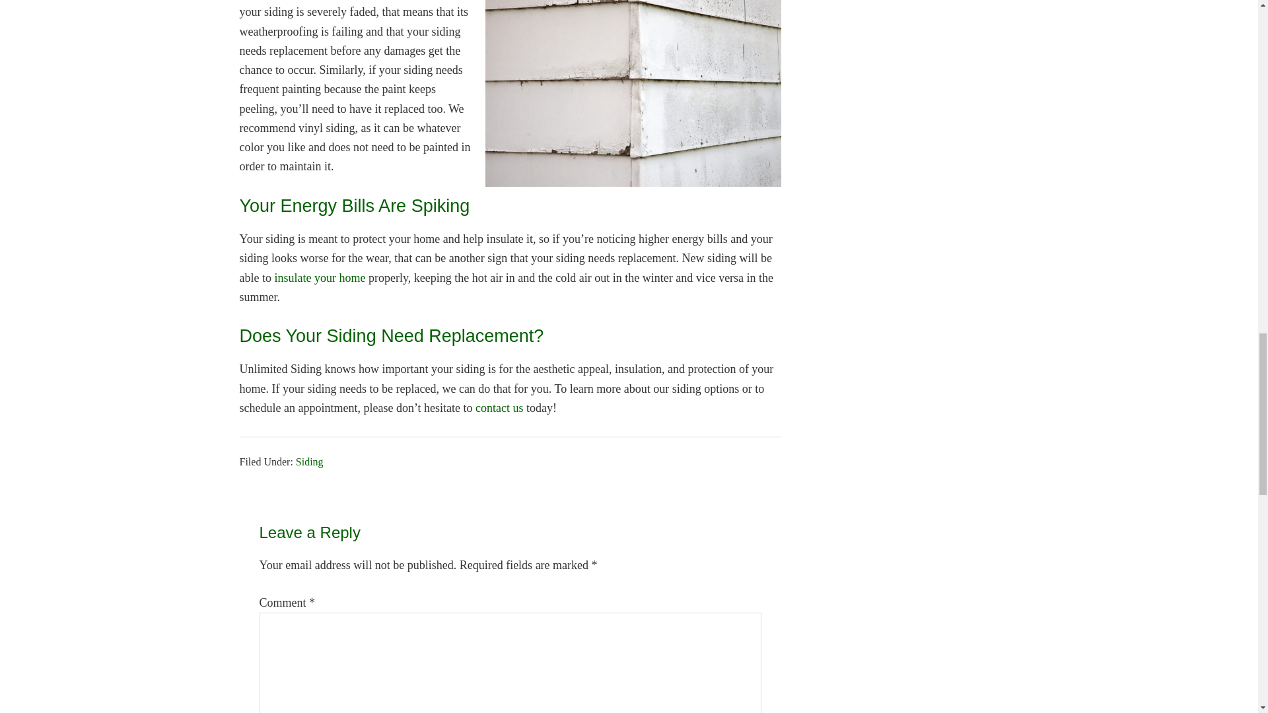 This screenshot has height=713, width=1268. I want to click on contact us, so click(499, 408).